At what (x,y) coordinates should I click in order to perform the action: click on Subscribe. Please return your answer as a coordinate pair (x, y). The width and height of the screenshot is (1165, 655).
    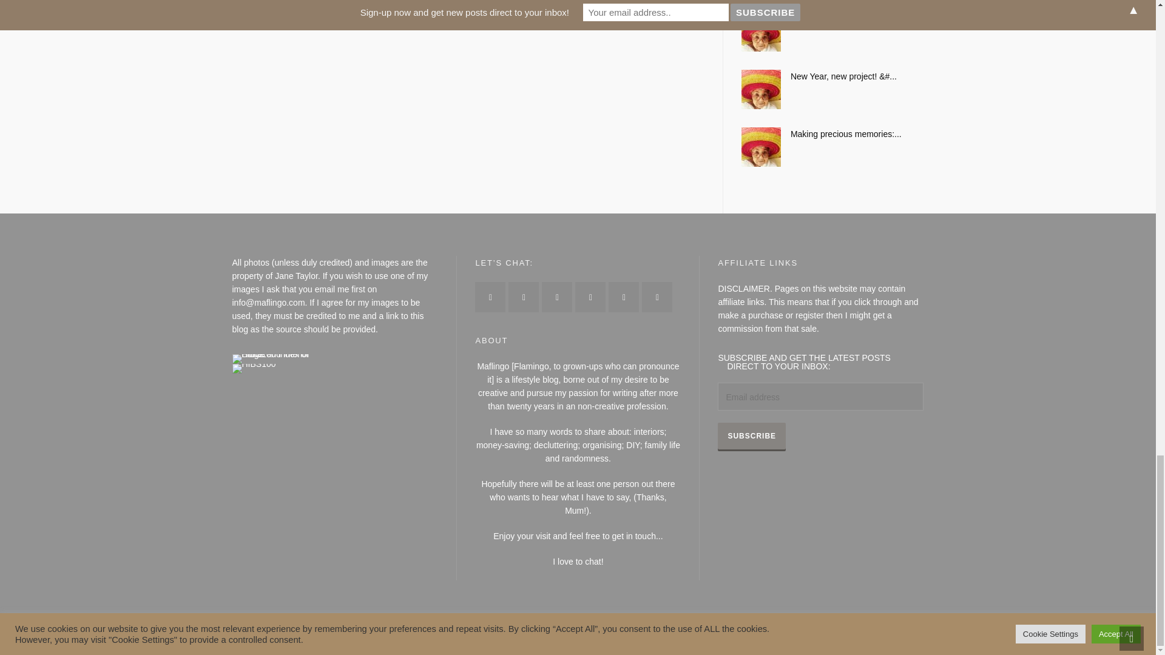
    Looking at the image, I should click on (751, 435).